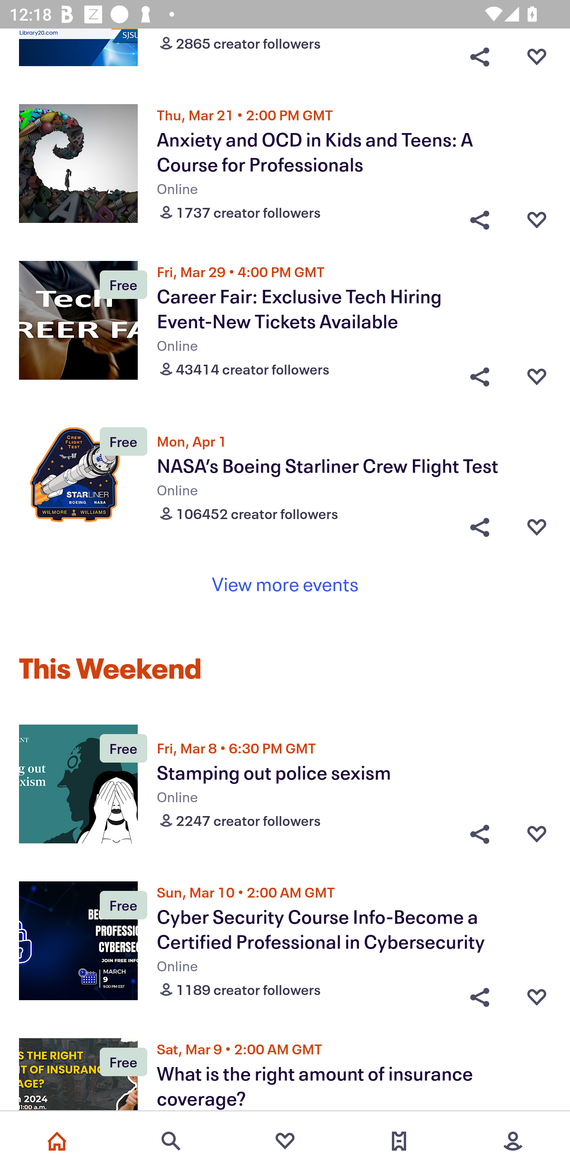  What do you see at coordinates (480, 527) in the screenshot?
I see `Share button` at bounding box center [480, 527].